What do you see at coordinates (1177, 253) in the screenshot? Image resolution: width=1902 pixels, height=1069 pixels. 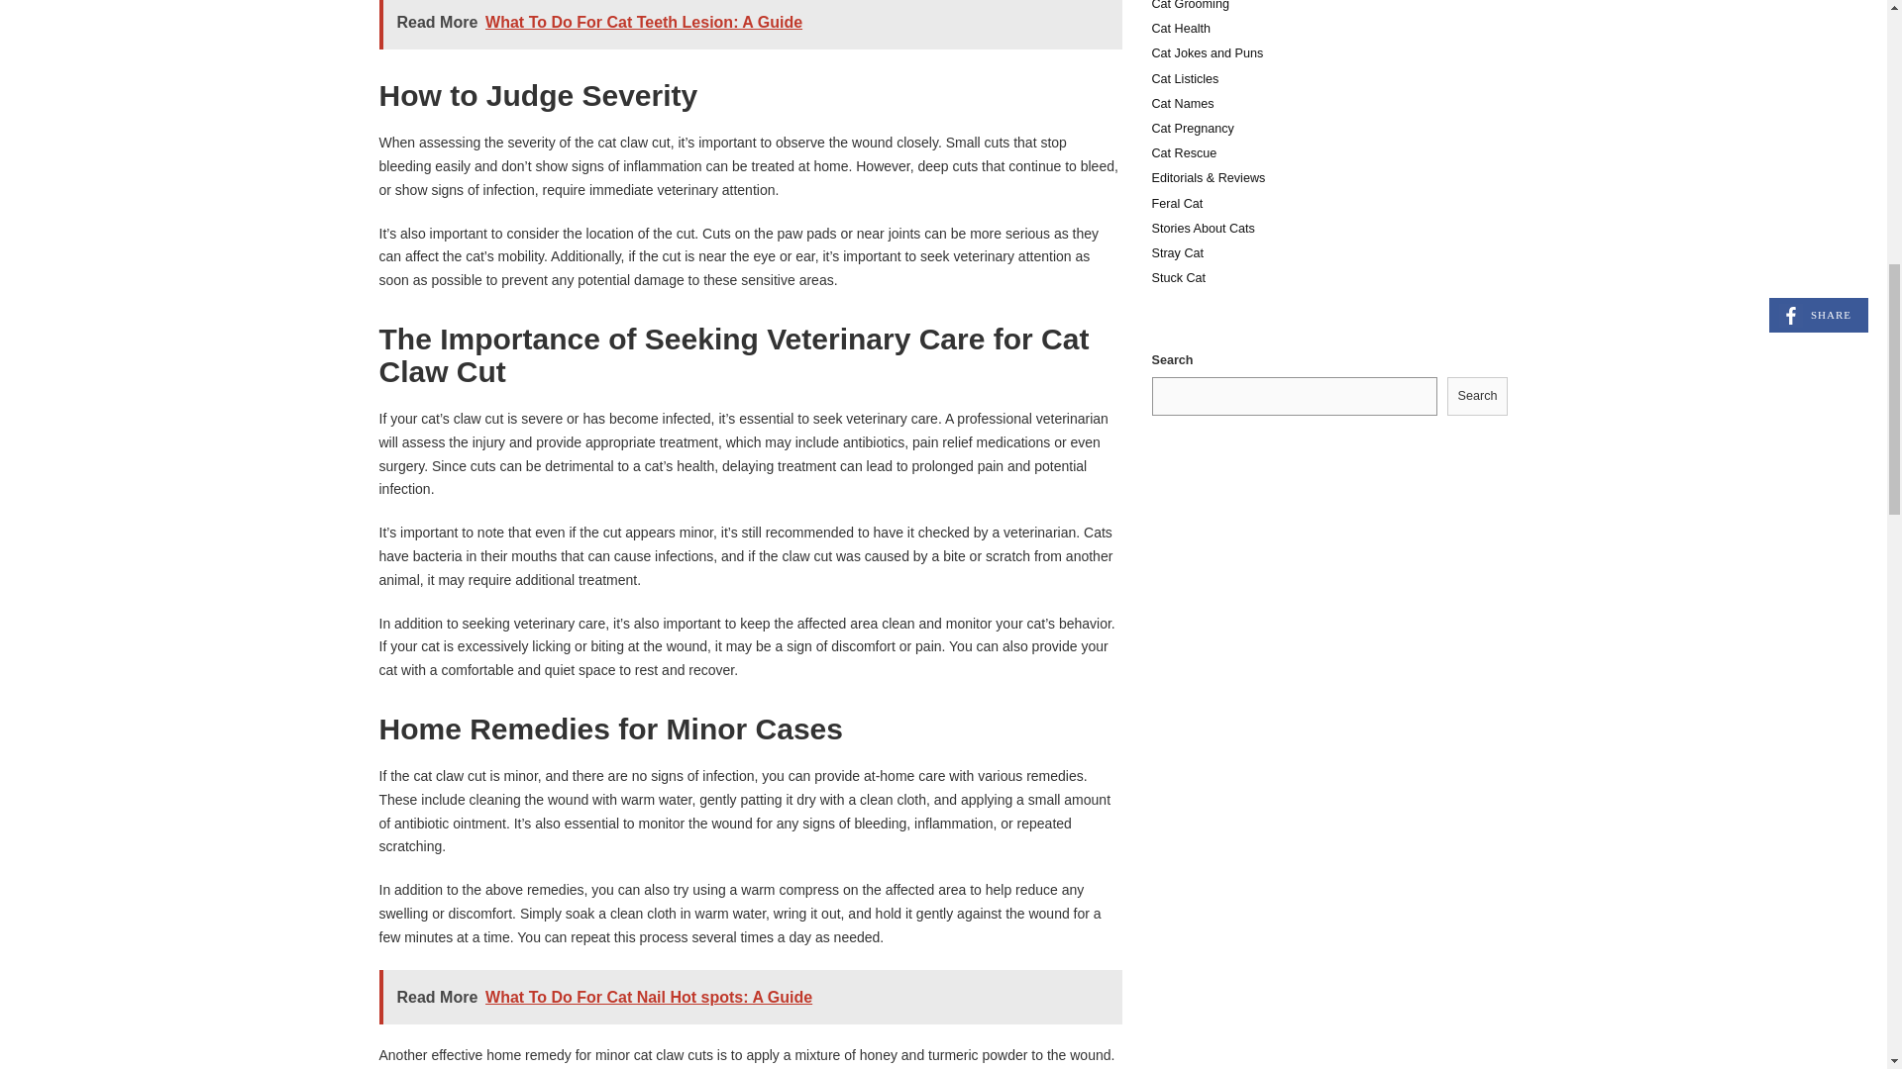 I see `Stray Cat` at bounding box center [1177, 253].